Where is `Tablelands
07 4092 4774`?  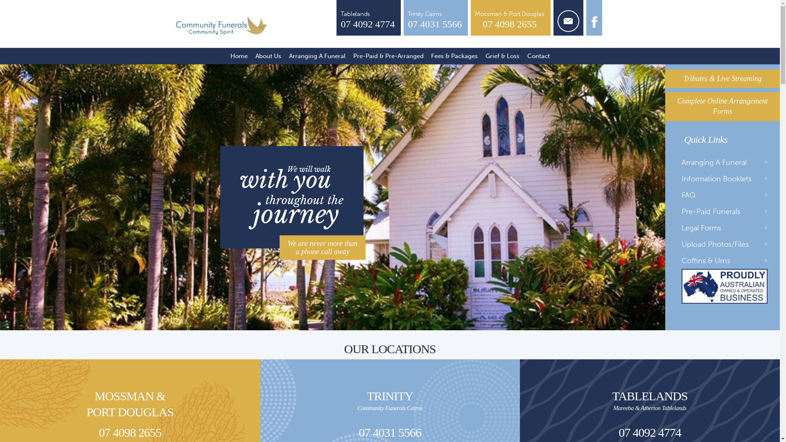 Tablelands
07 4092 4774 is located at coordinates (368, 18).